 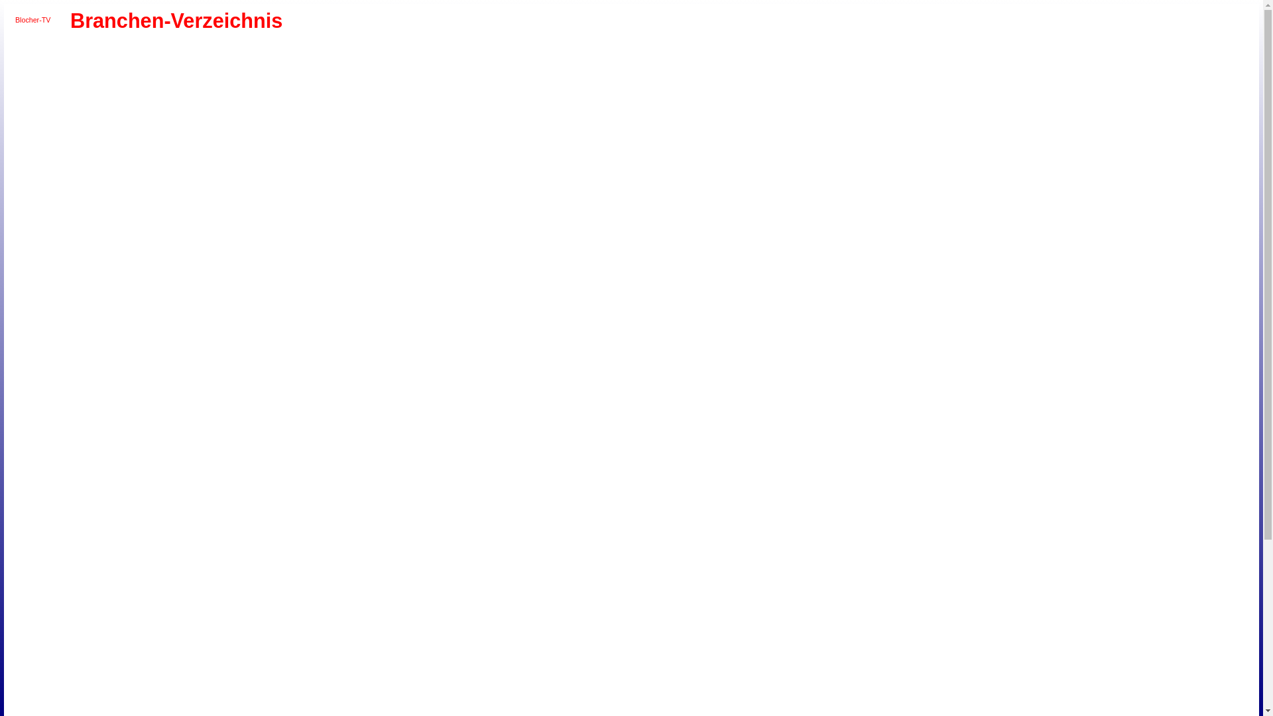 What do you see at coordinates (154, 663) in the screenshot?
I see `Caffessano AG  Thun Restaurant ` at bounding box center [154, 663].